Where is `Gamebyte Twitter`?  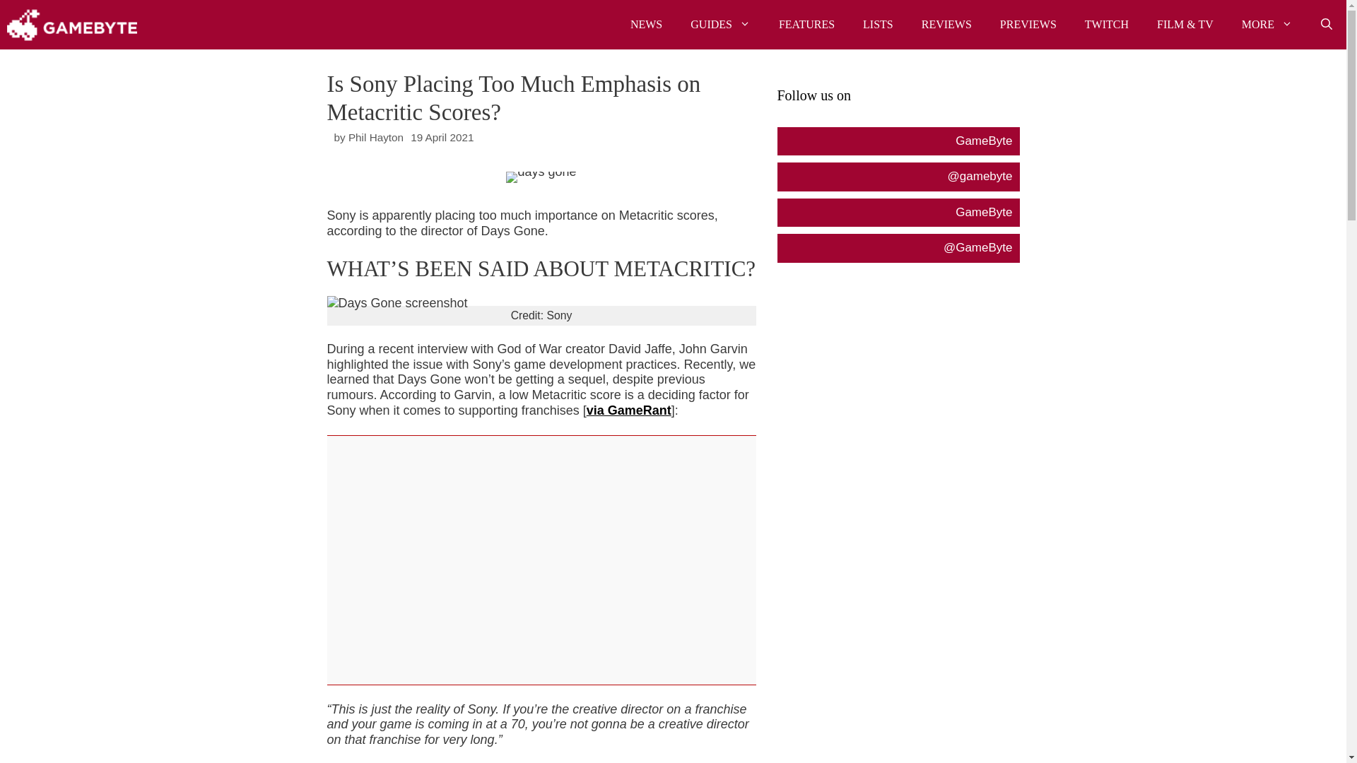
Gamebyte Twitter is located at coordinates (898, 247).